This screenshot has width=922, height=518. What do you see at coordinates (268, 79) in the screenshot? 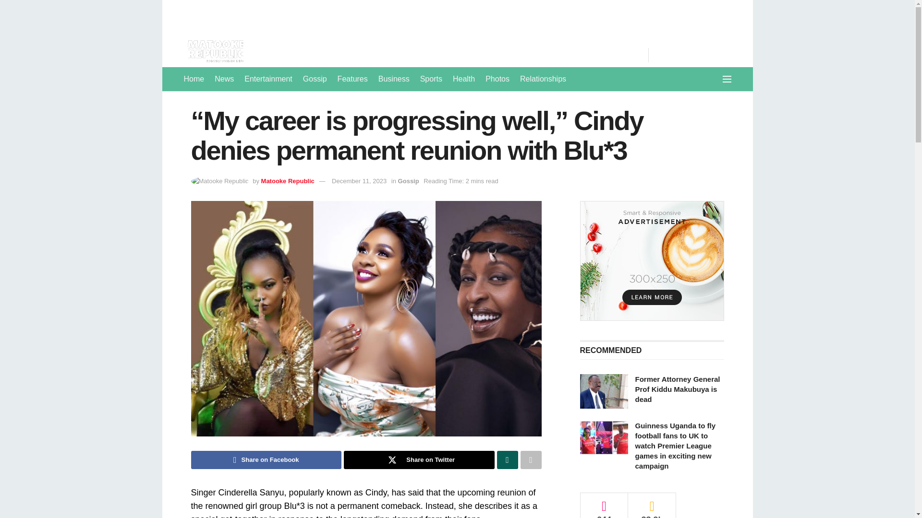
I see `Entertainment` at bounding box center [268, 79].